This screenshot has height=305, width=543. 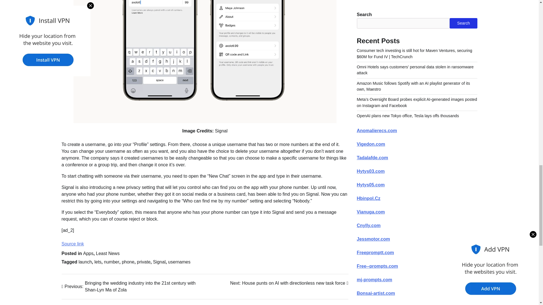 I want to click on Apps, so click(x=98, y=262).